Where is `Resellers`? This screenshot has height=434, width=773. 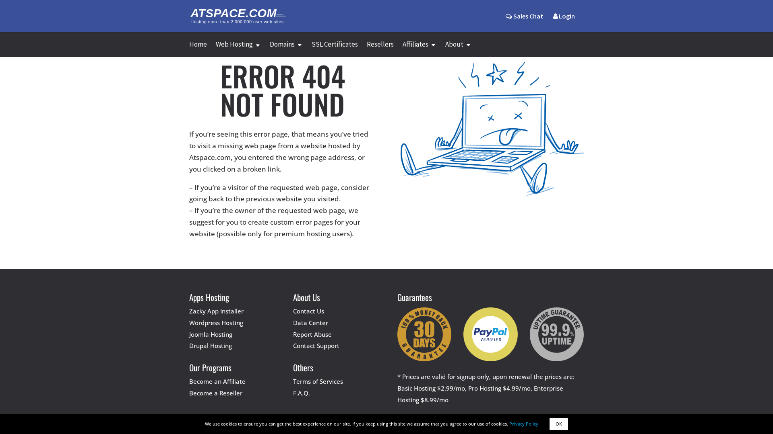
Resellers is located at coordinates (380, 49).